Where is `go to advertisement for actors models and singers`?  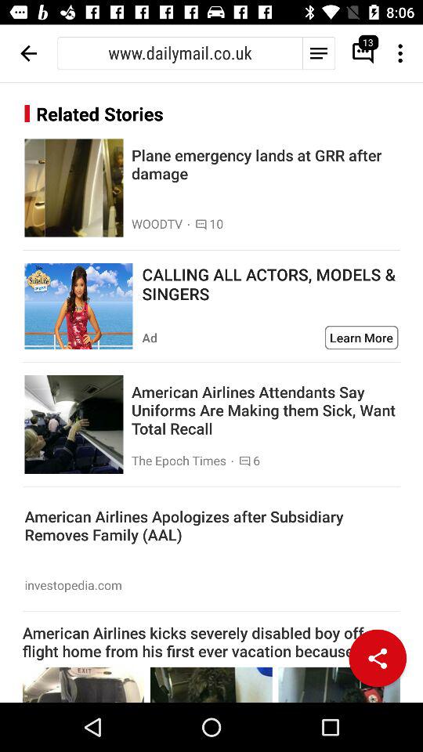
go to advertisement for actors models and singers is located at coordinates (78, 306).